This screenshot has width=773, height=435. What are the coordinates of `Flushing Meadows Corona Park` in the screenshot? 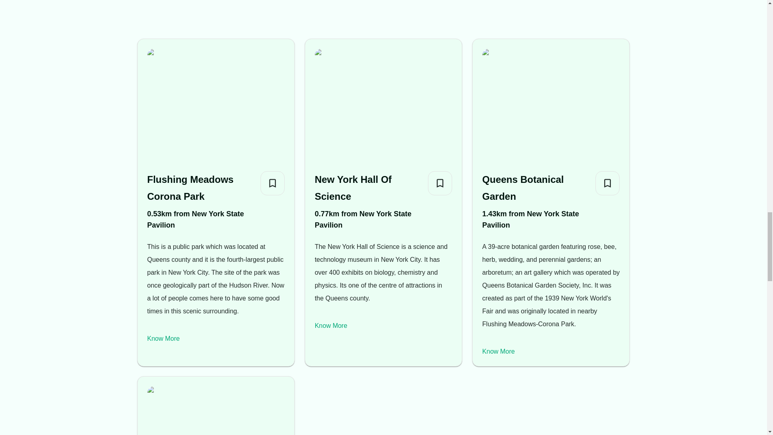 It's located at (200, 188).